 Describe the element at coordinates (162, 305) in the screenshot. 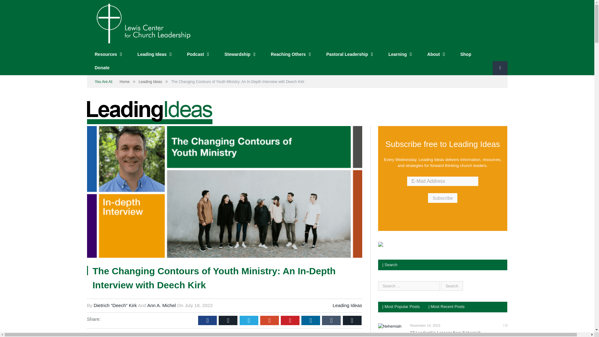

I see `Posts by Ann A. Michel` at that location.